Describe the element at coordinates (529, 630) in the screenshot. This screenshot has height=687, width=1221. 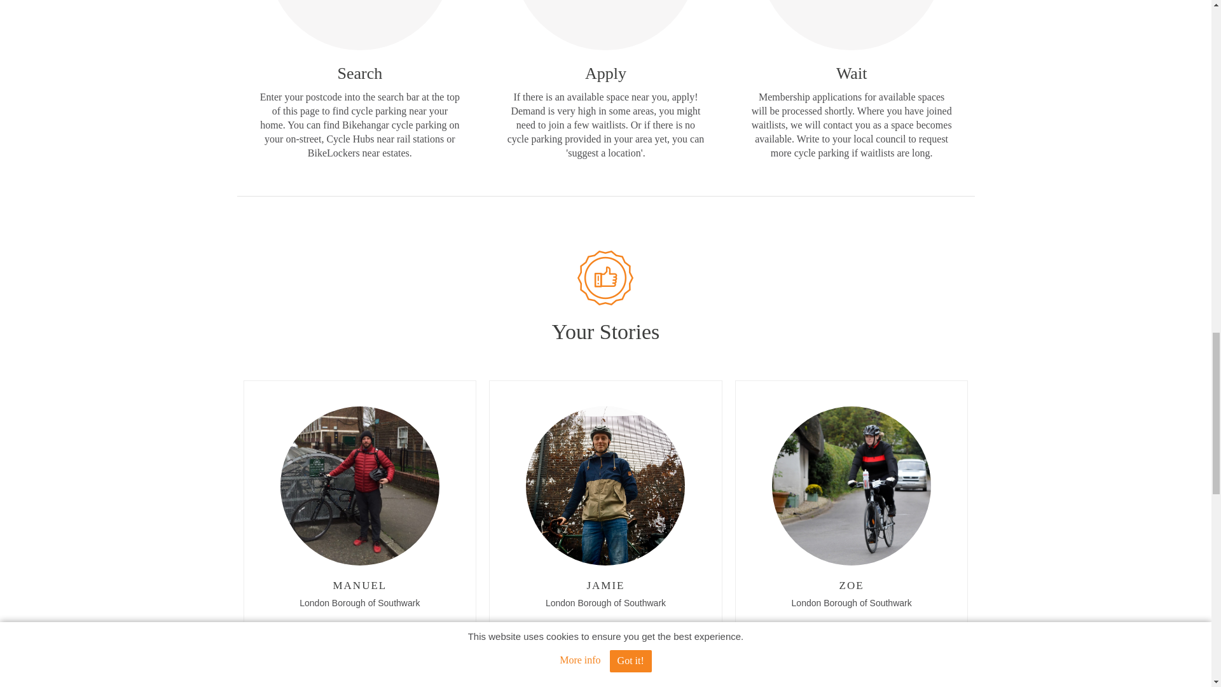
I see `Jamie` at that location.